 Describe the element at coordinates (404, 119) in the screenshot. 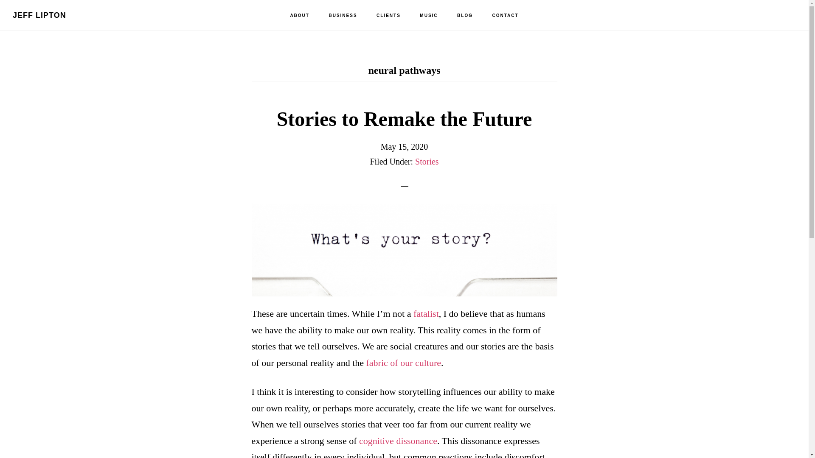

I see `Stories to Remake the Future` at that location.